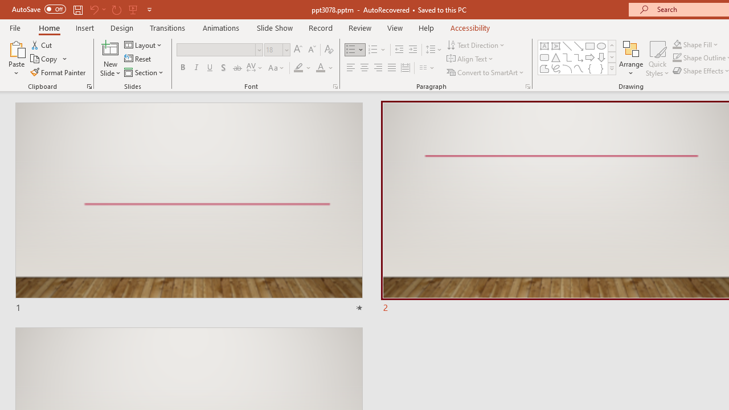 This screenshot has width=729, height=410. I want to click on Vertical Text Box, so click(556, 46).